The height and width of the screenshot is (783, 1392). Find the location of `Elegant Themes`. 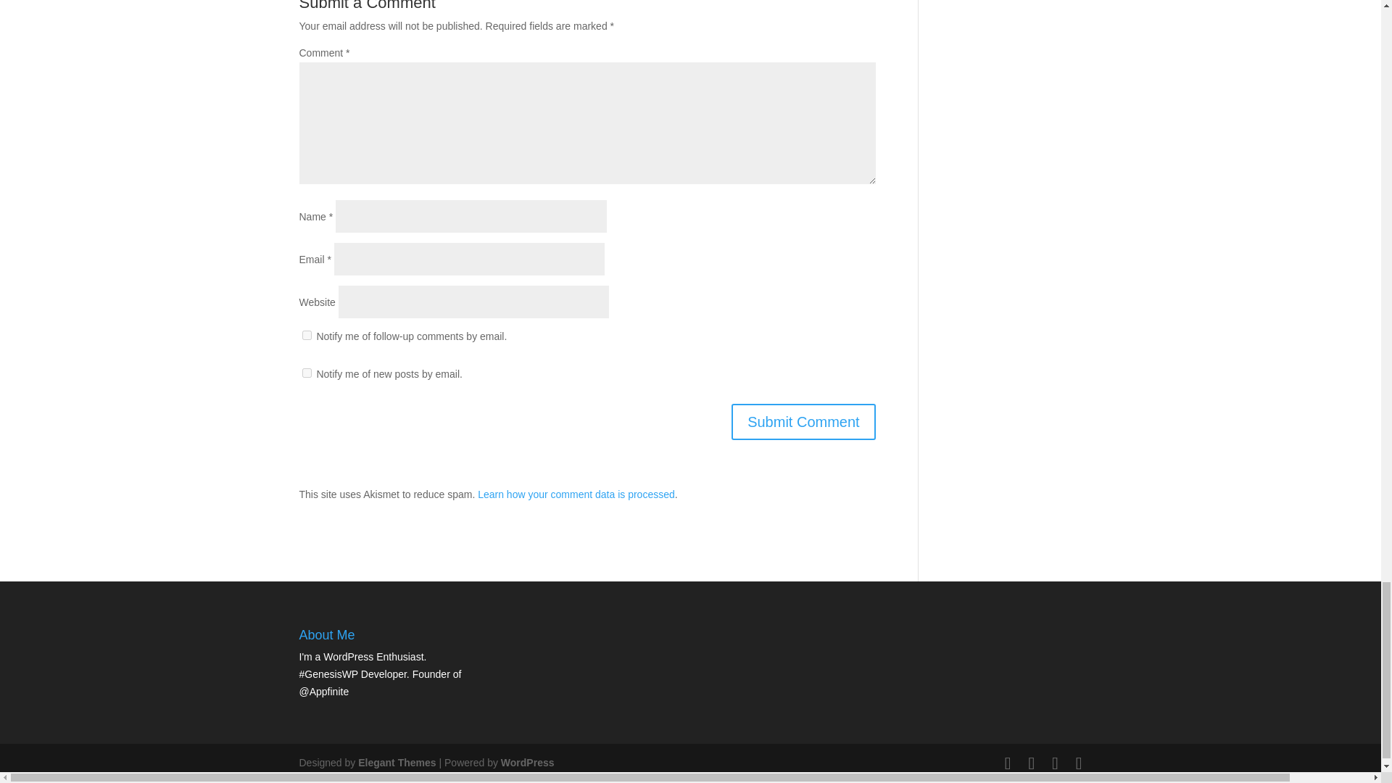

Elegant Themes is located at coordinates (396, 763).